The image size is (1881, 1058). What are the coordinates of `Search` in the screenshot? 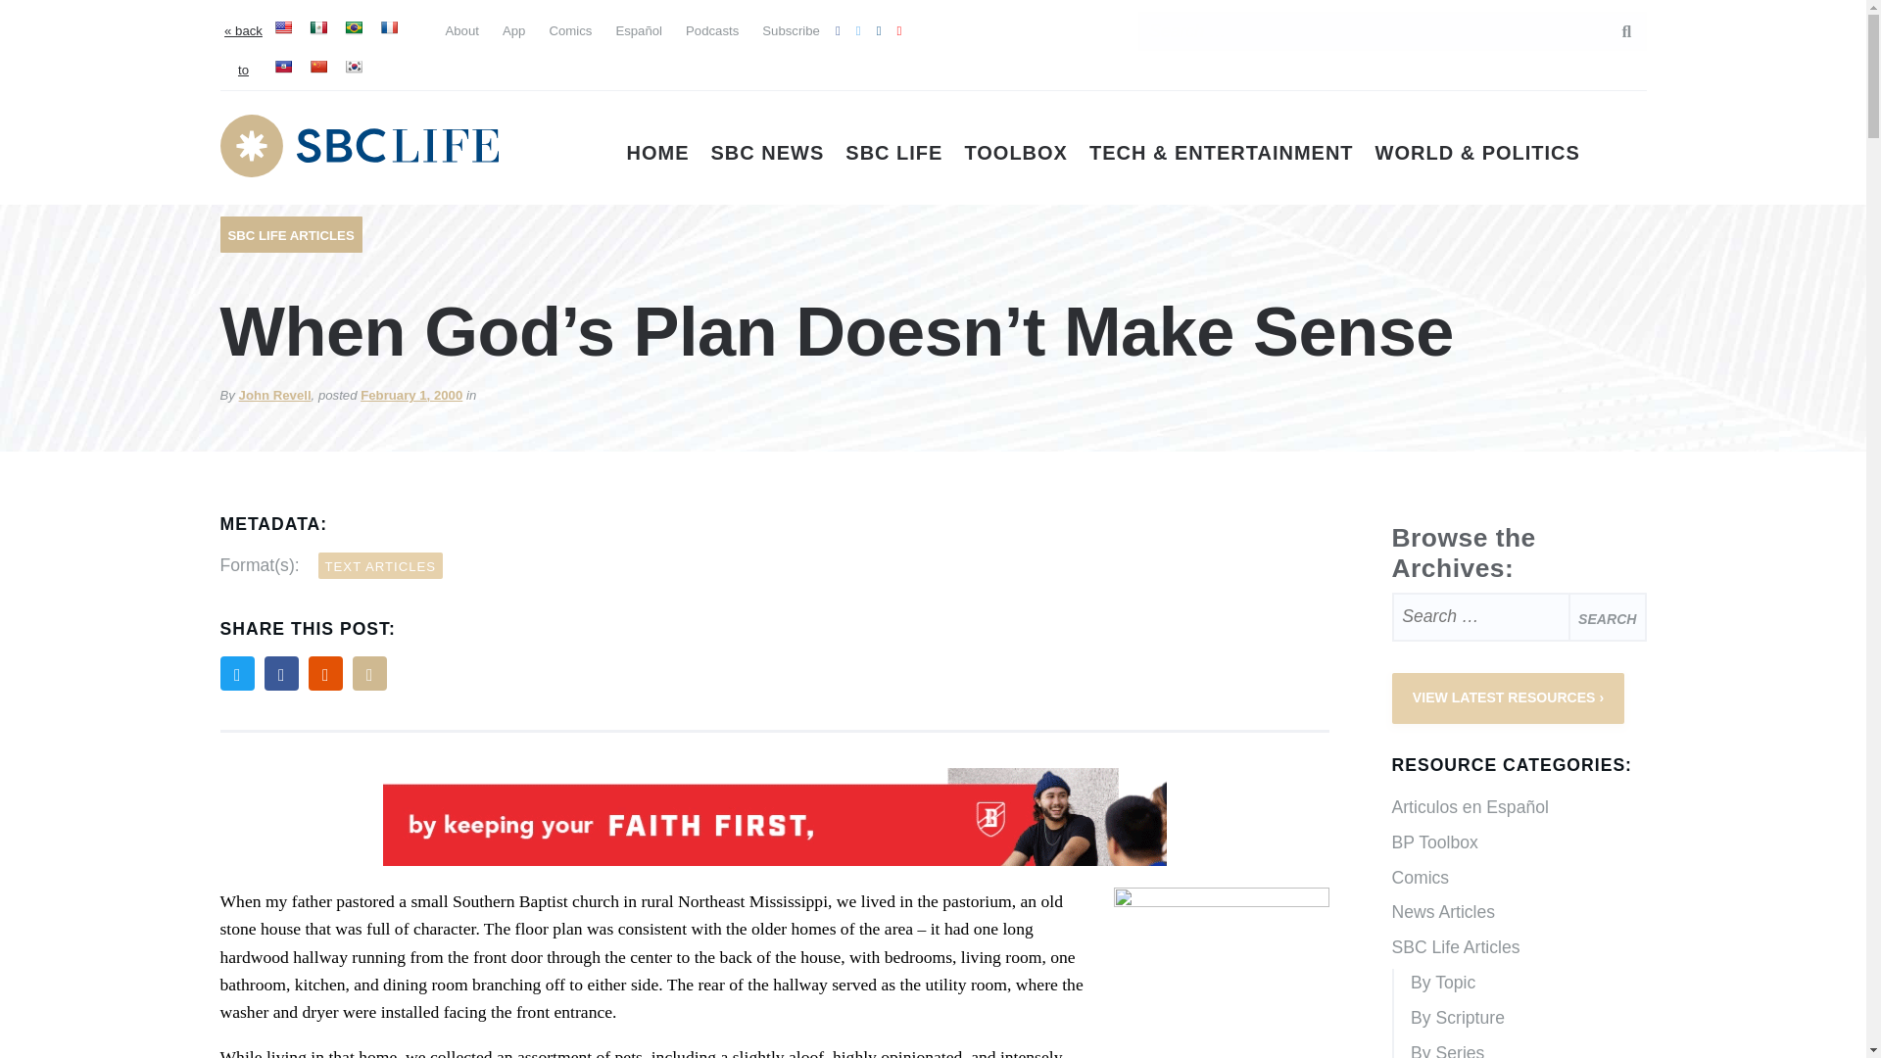 It's located at (1607, 616).